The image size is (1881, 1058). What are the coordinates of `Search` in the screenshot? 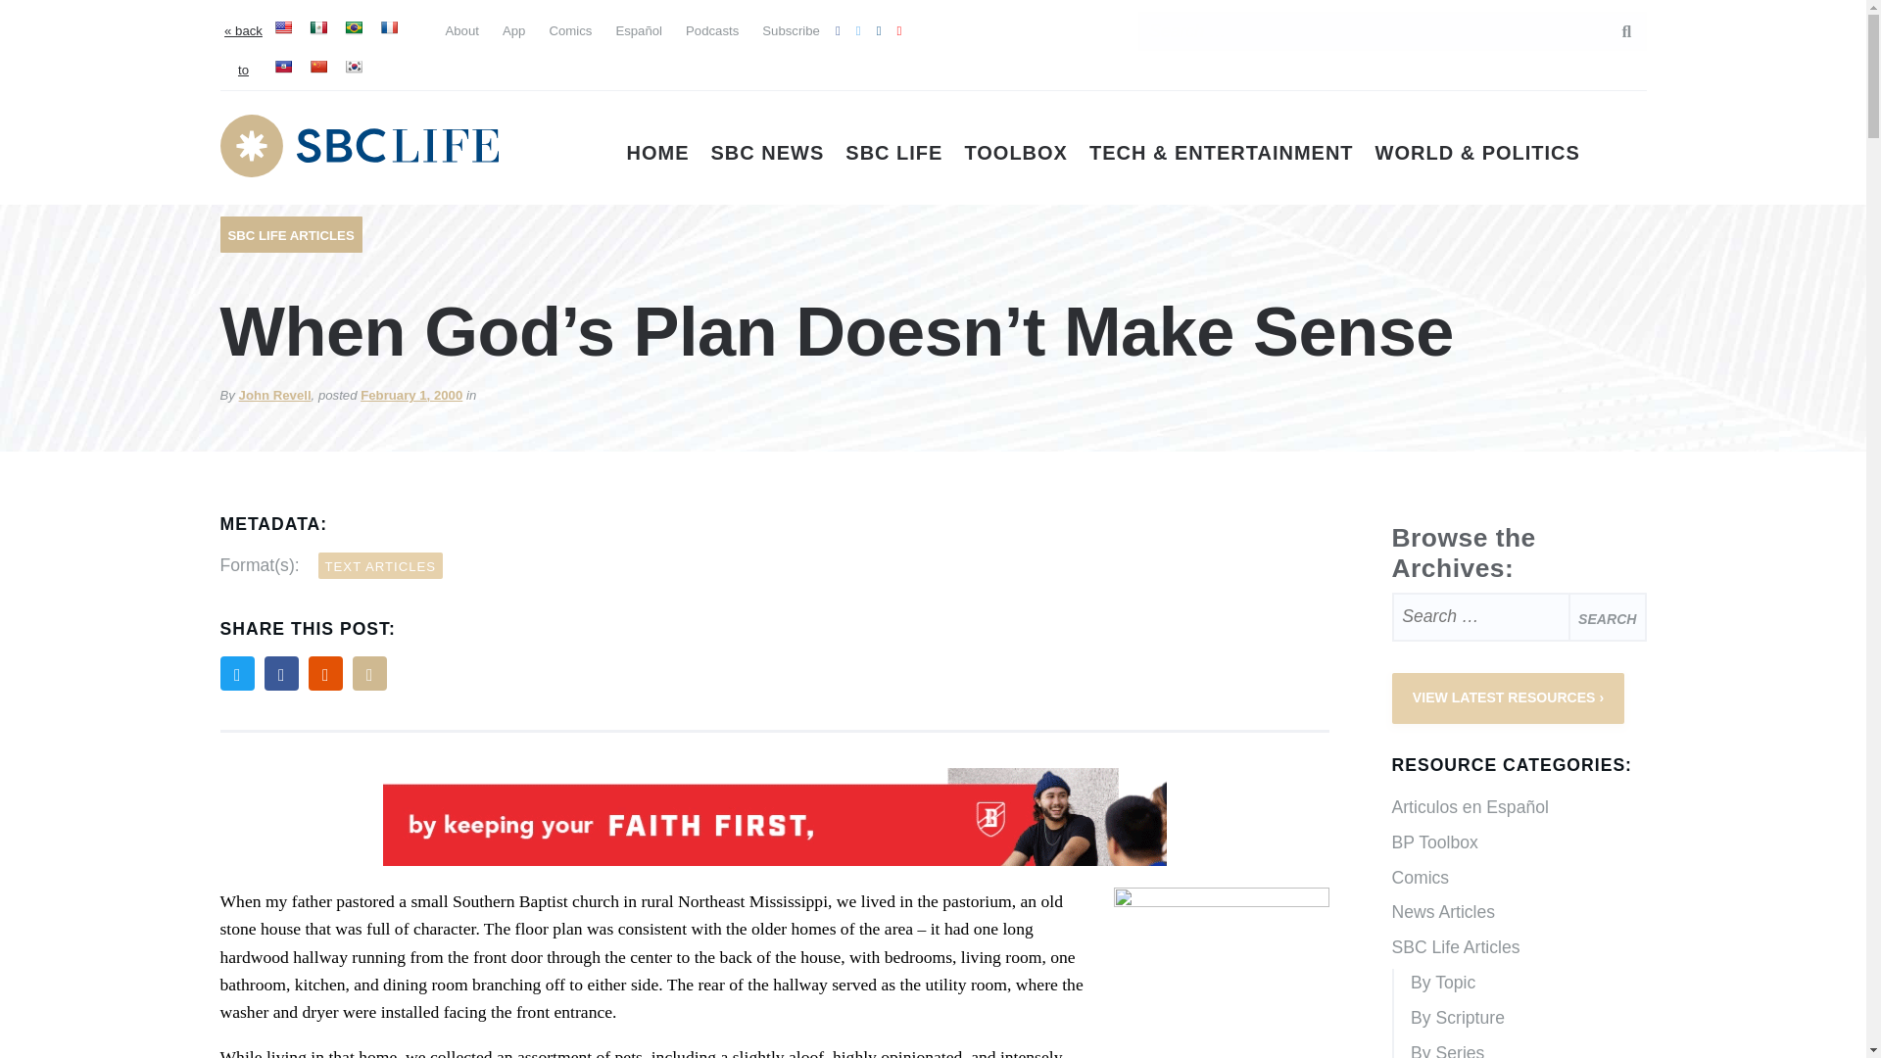 It's located at (1607, 616).